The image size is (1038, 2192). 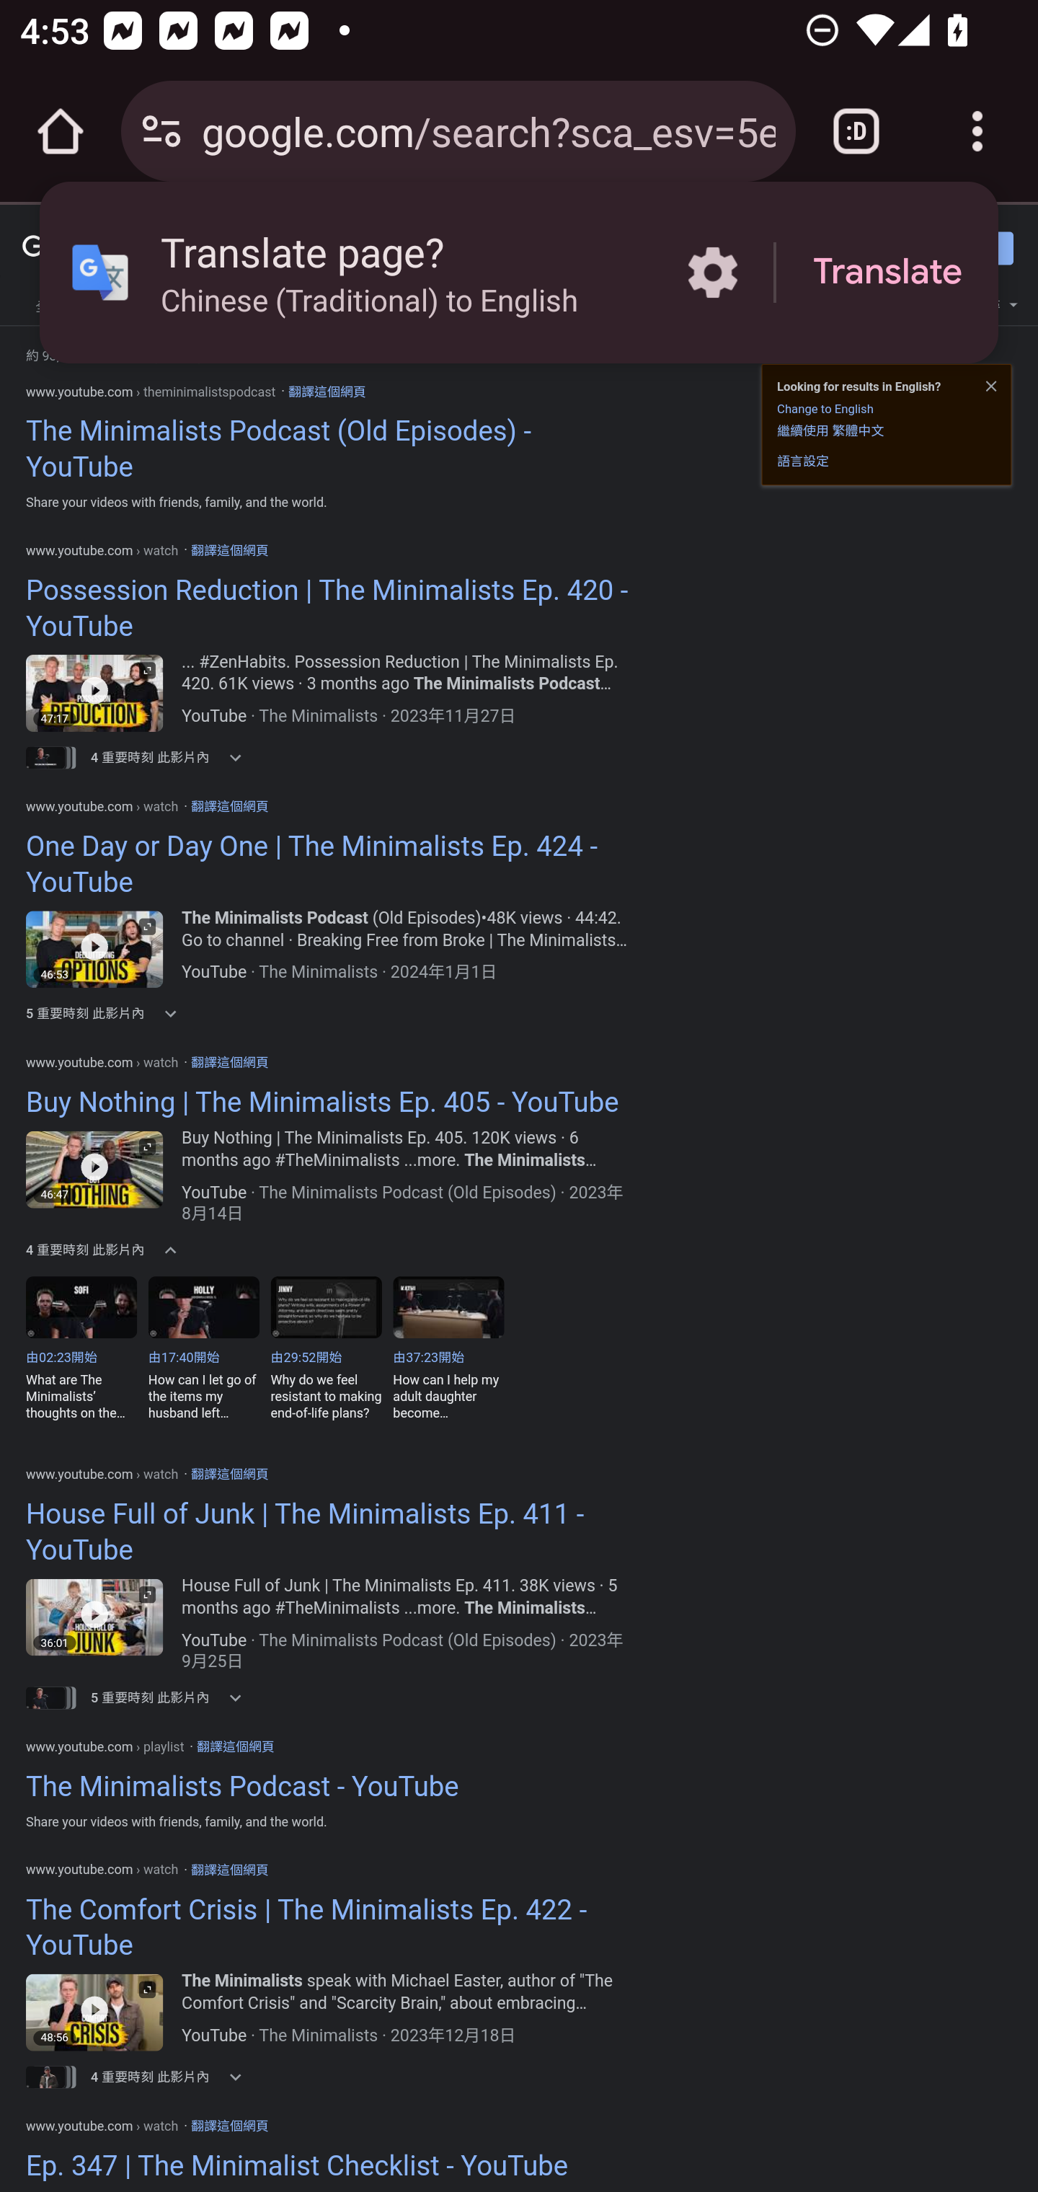 I want to click on Connection is secure, so click(x=161, y=131).